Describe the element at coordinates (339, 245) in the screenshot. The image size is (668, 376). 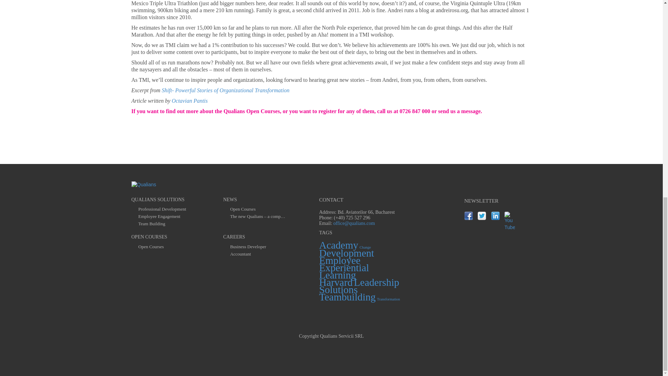
I see `Academy` at that location.